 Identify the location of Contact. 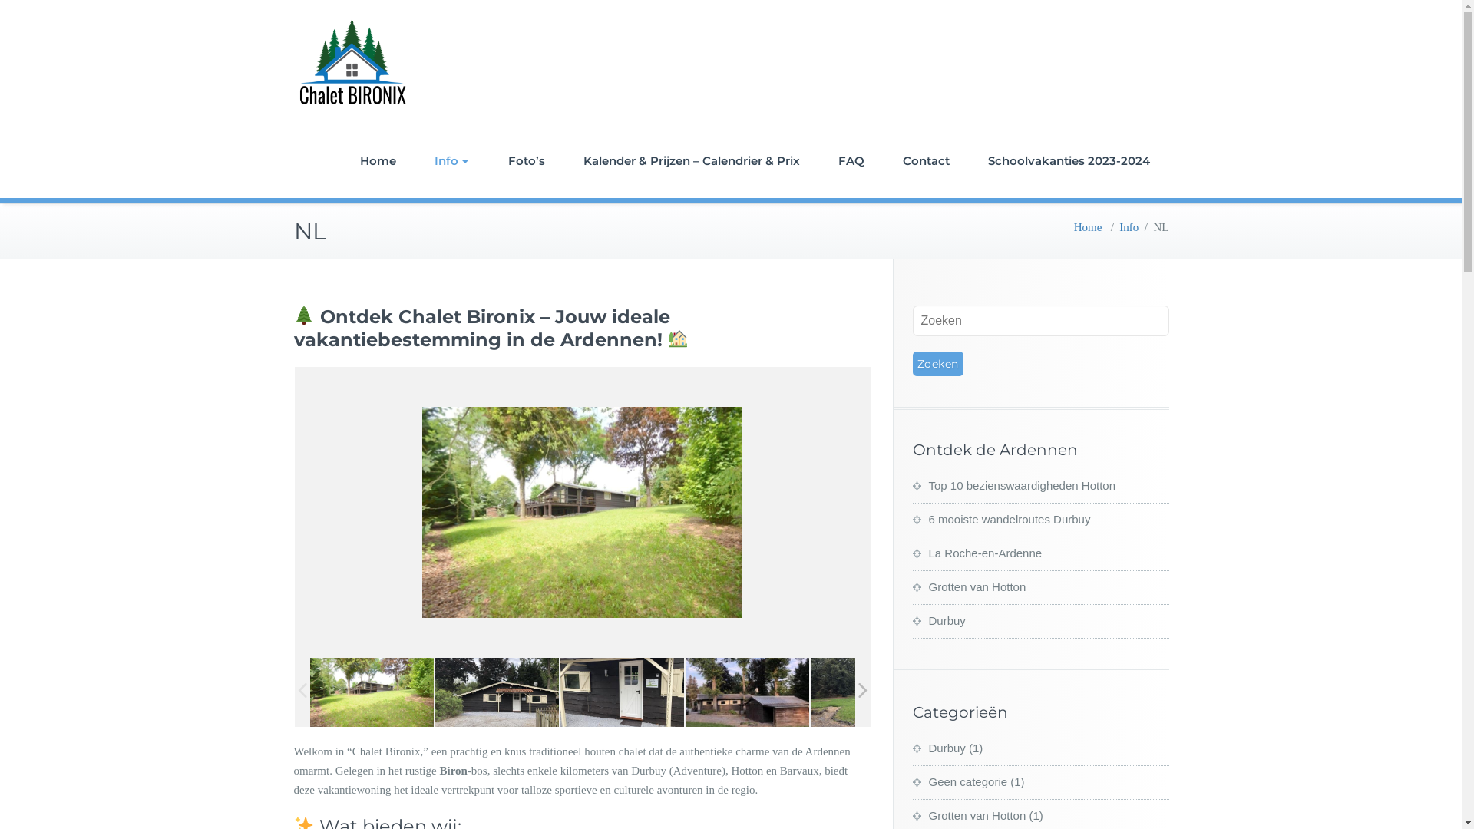
(926, 161).